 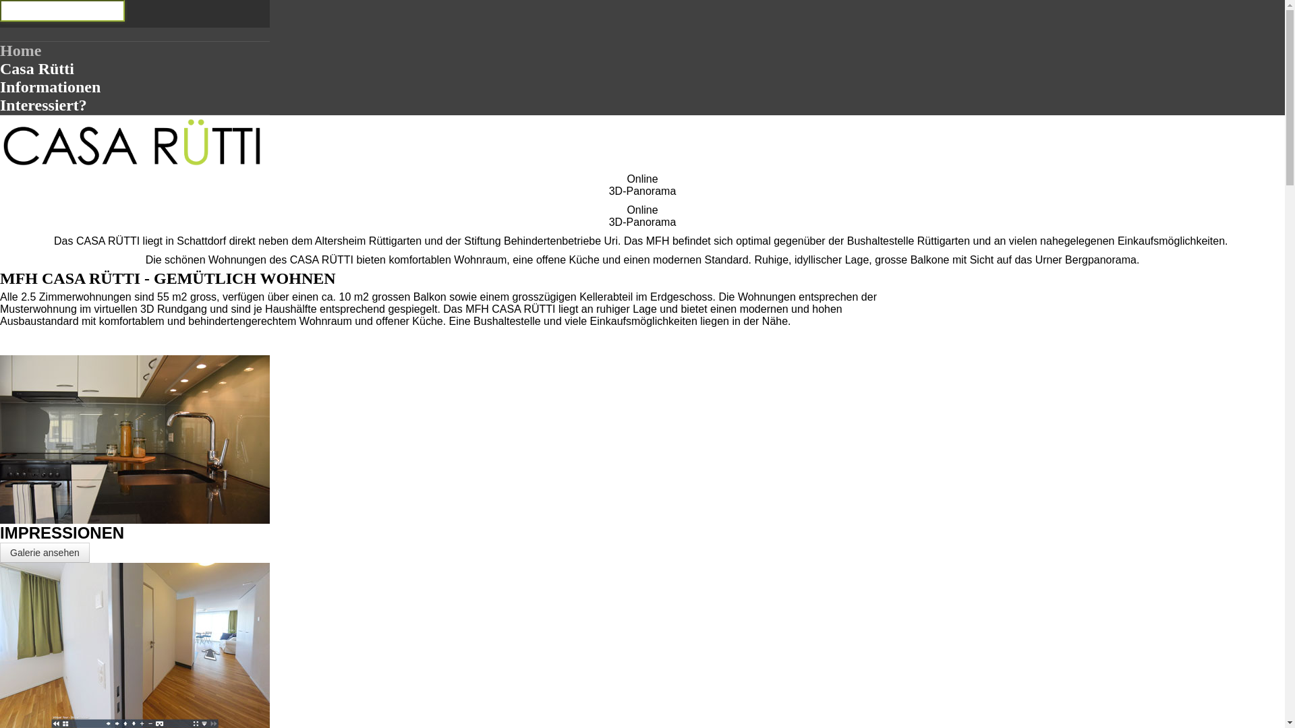 I want to click on Informationen, so click(x=50, y=87).